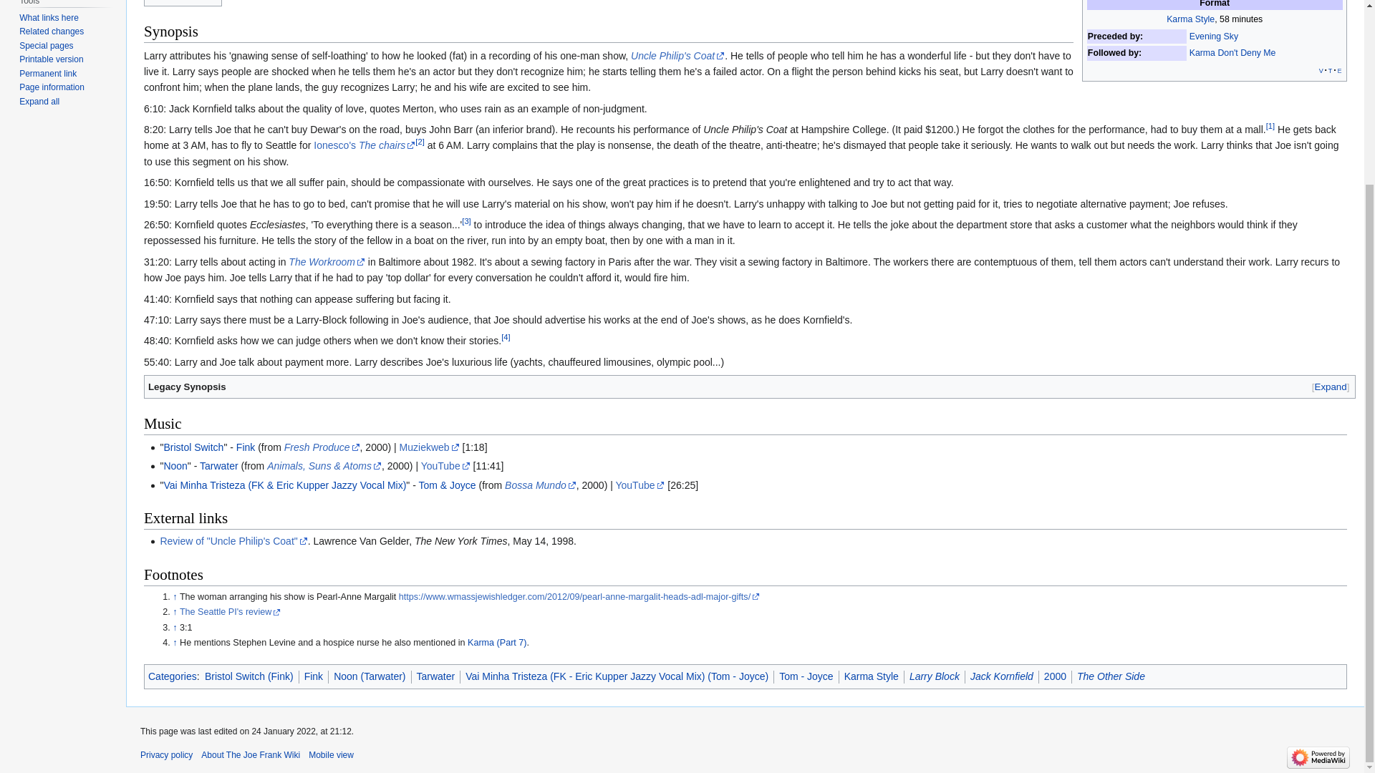 This screenshot has height=773, width=1375. What do you see at coordinates (193, 447) in the screenshot?
I see `Bristol Switch` at bounding box center [193, 447].